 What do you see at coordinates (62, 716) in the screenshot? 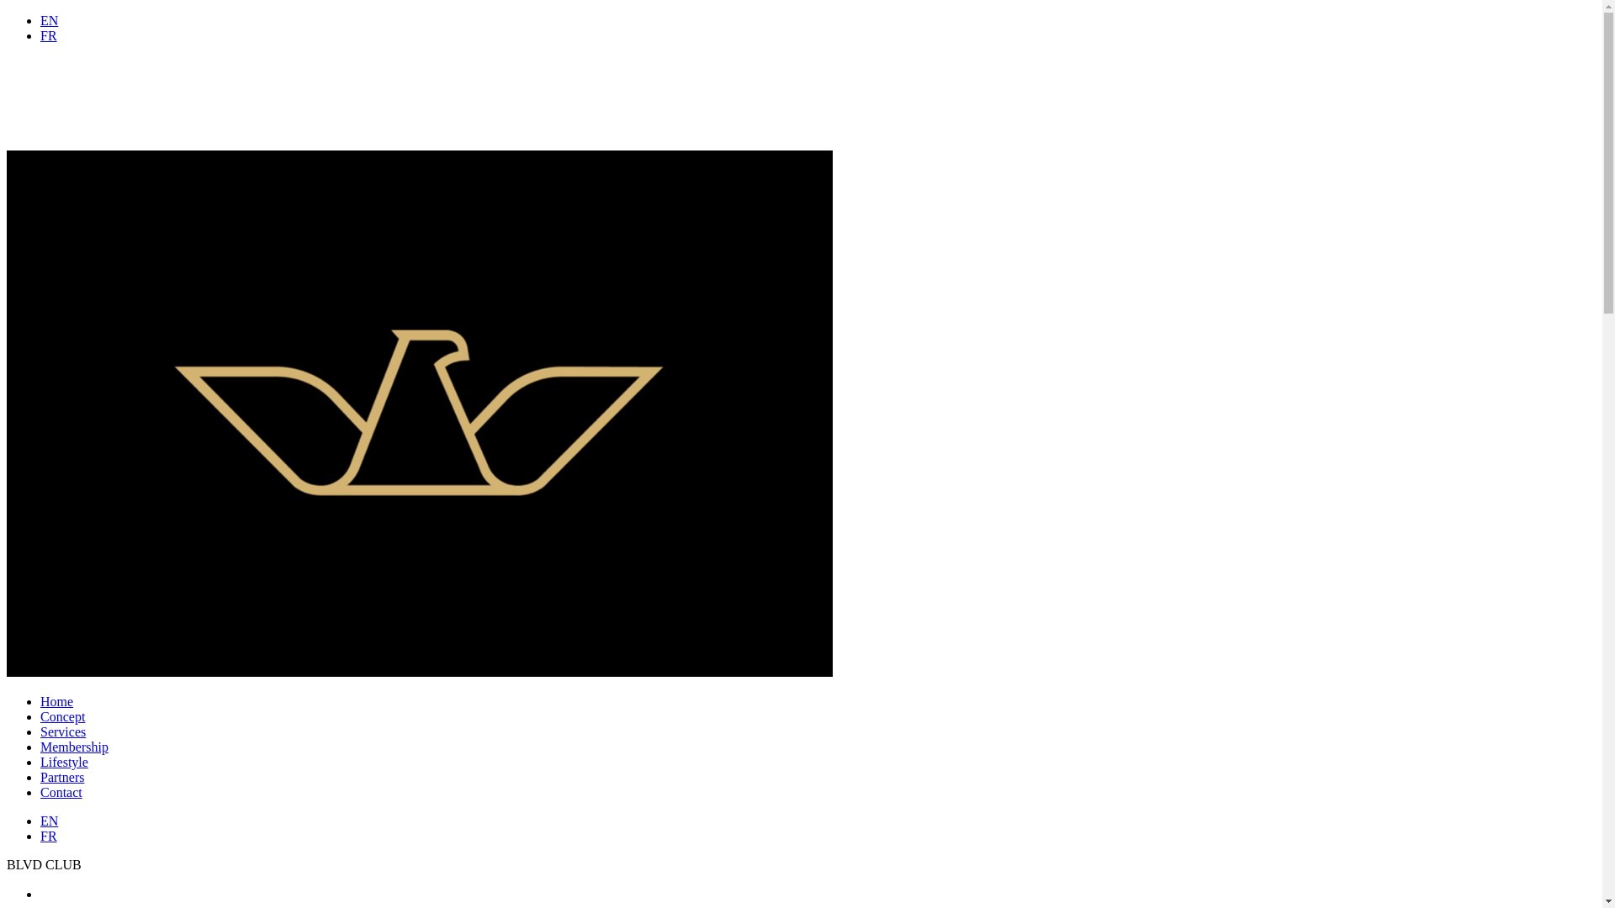
I see `Concept` at bounding box center [62, 716].